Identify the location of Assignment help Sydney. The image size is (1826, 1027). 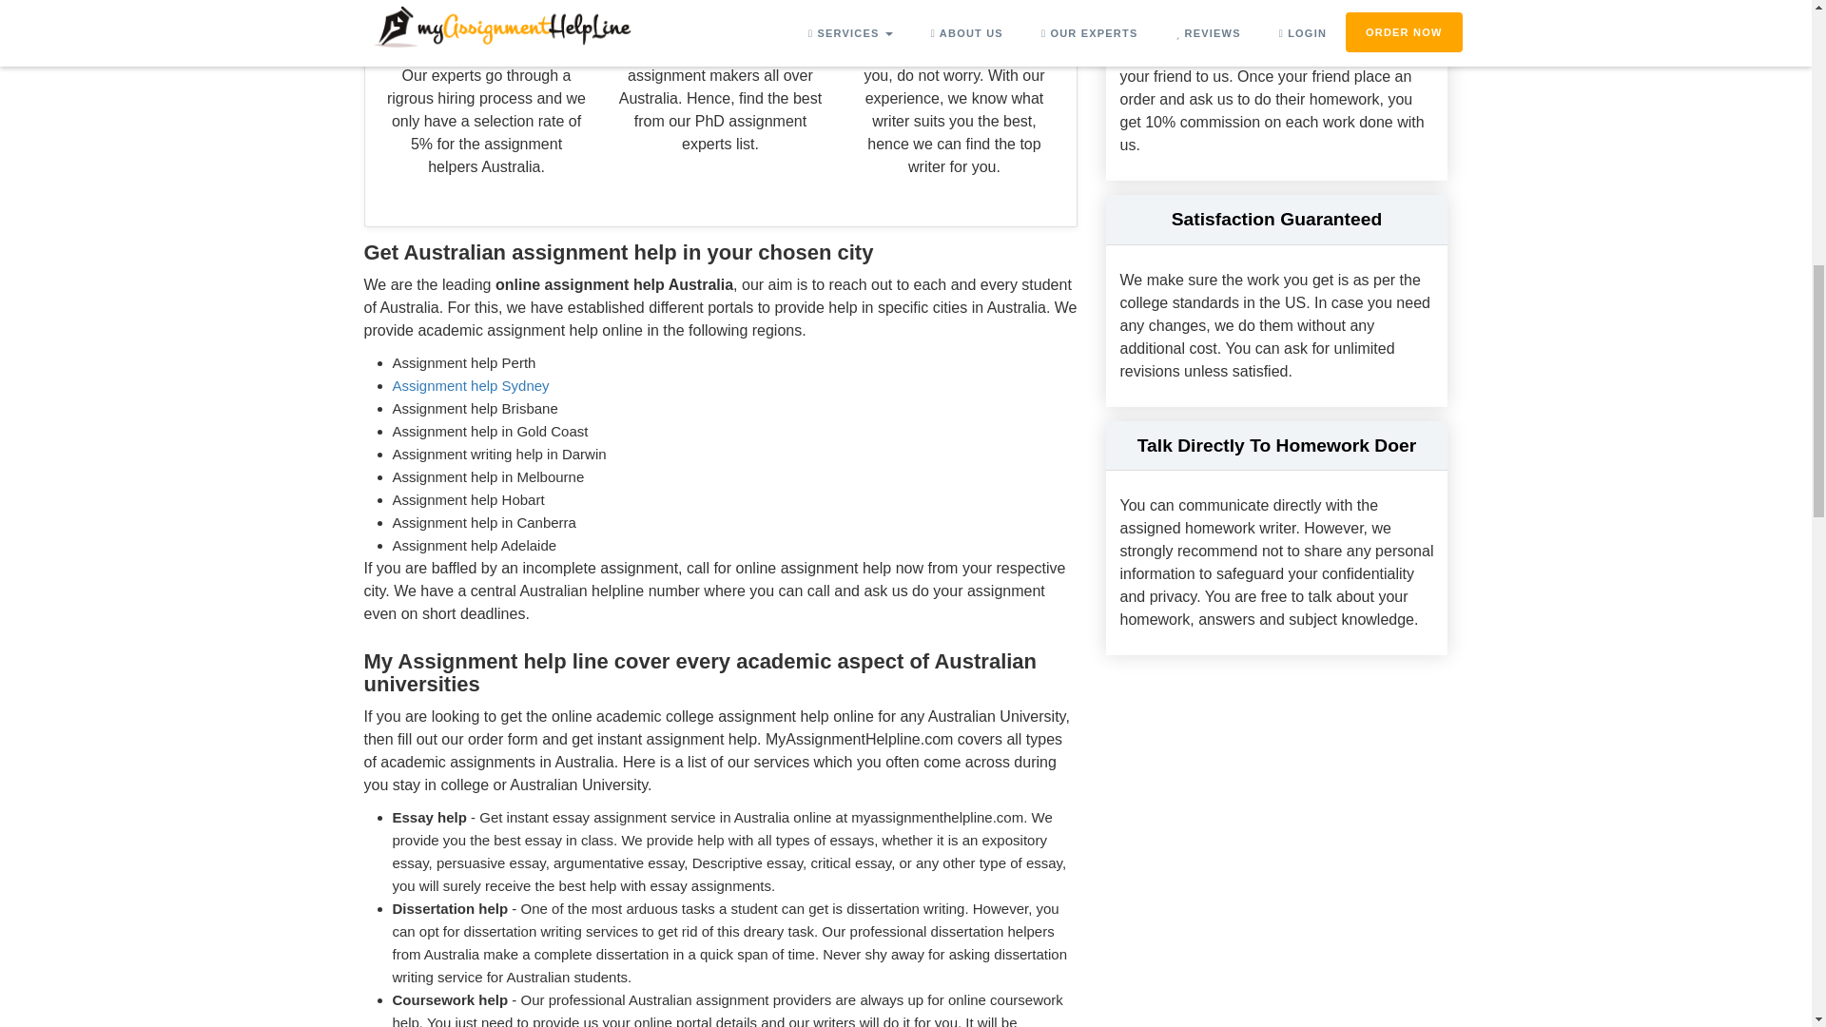
(470, 385).